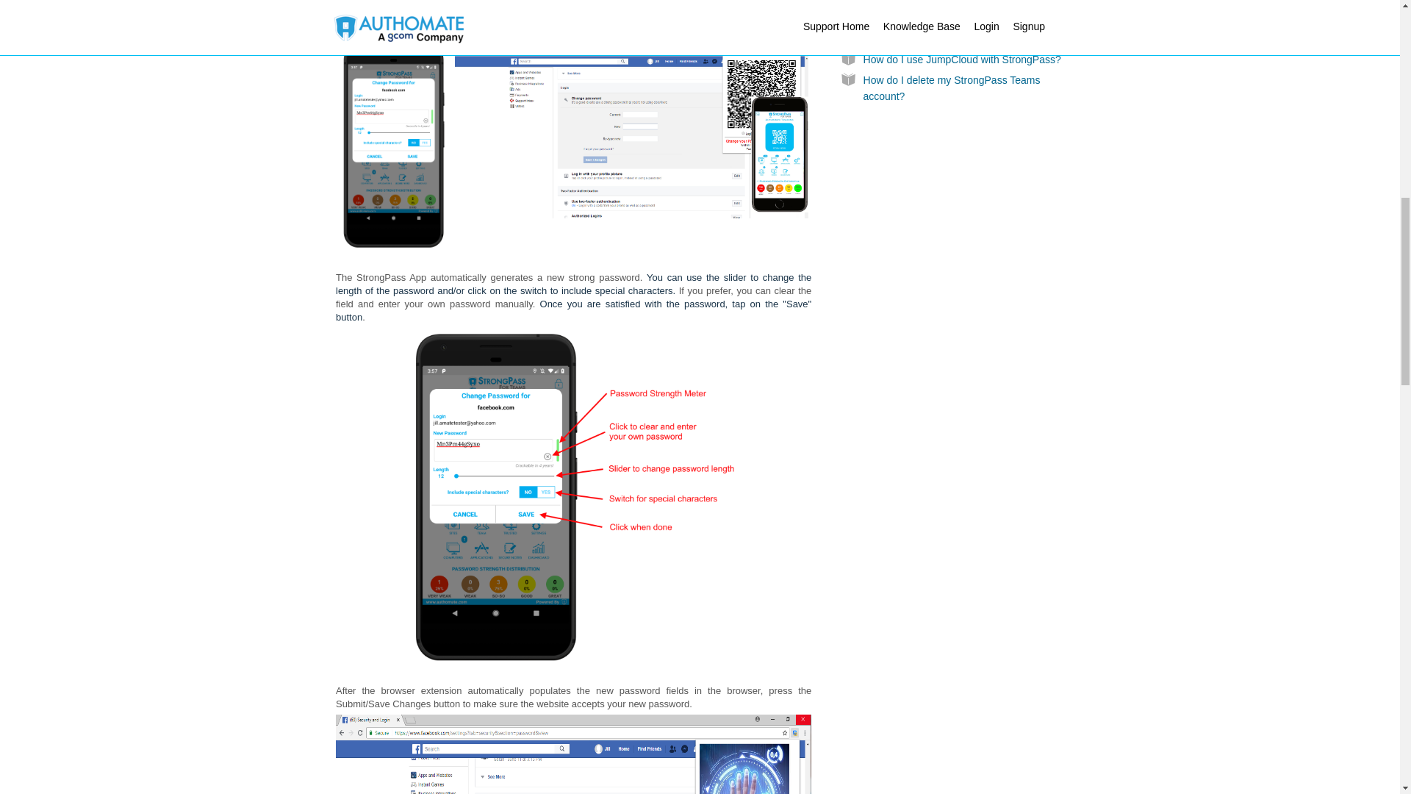  What do you see at coordinates (952, 88) in the screenshot?
I see `How do I delete my StrongPass Teams account?` at bounding box center [952, 88].